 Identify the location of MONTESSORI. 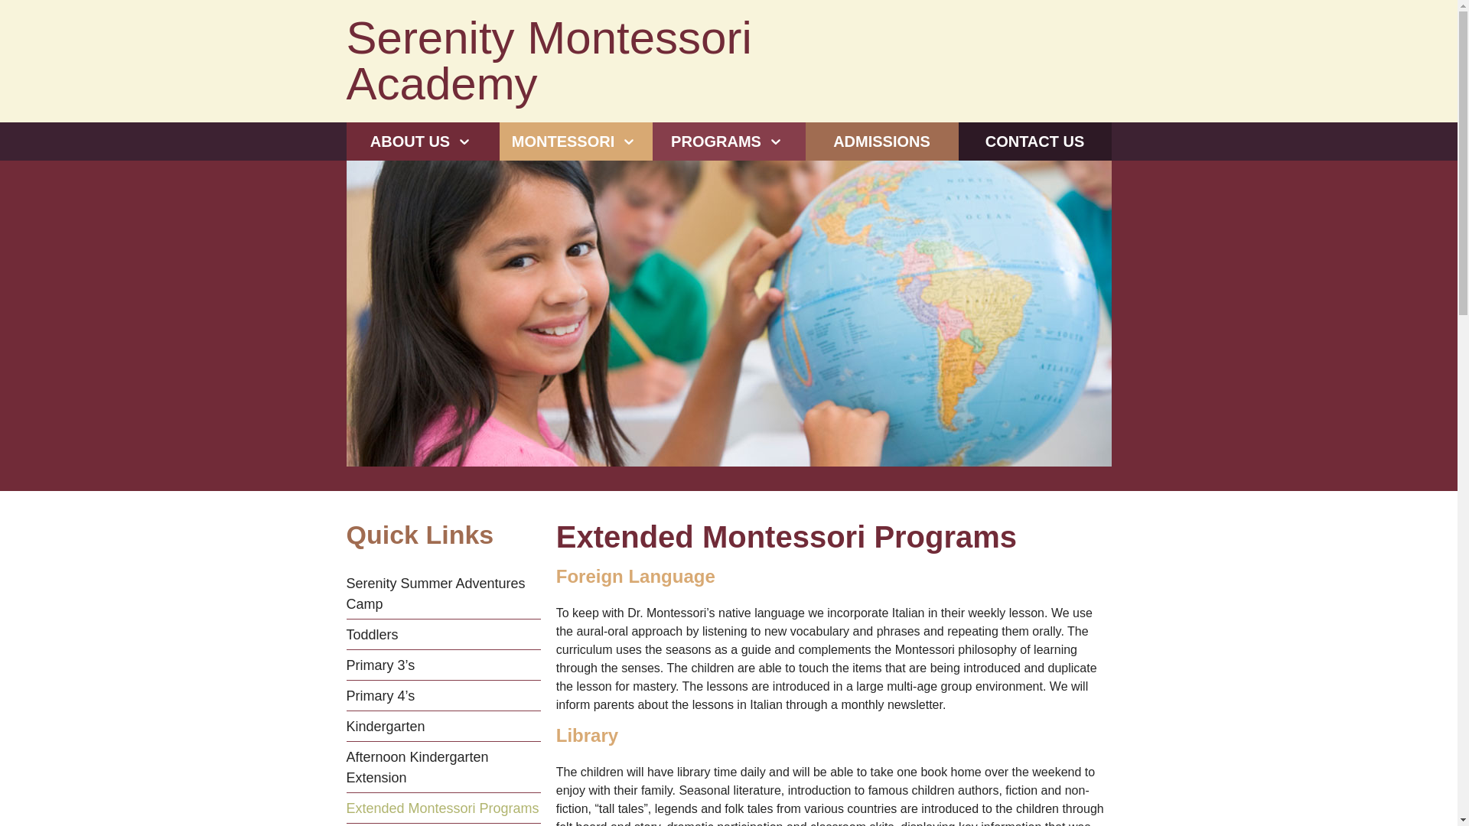
(575, 141).